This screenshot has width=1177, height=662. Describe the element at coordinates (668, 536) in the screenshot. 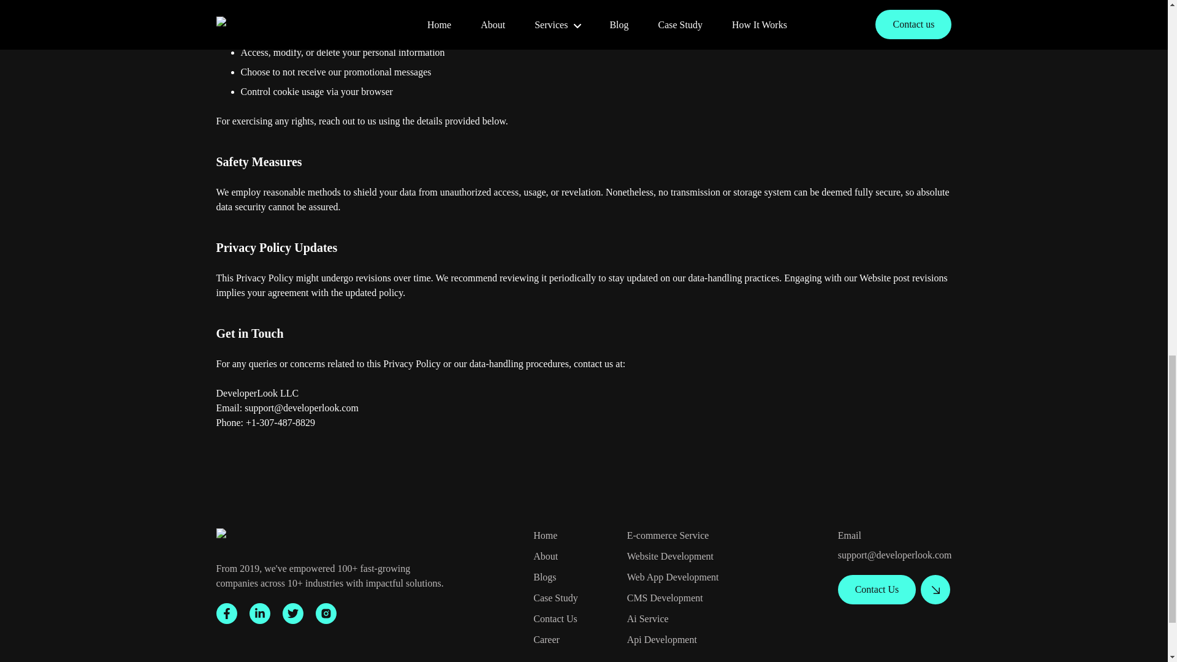

I see `E-commerce Service` at that location.